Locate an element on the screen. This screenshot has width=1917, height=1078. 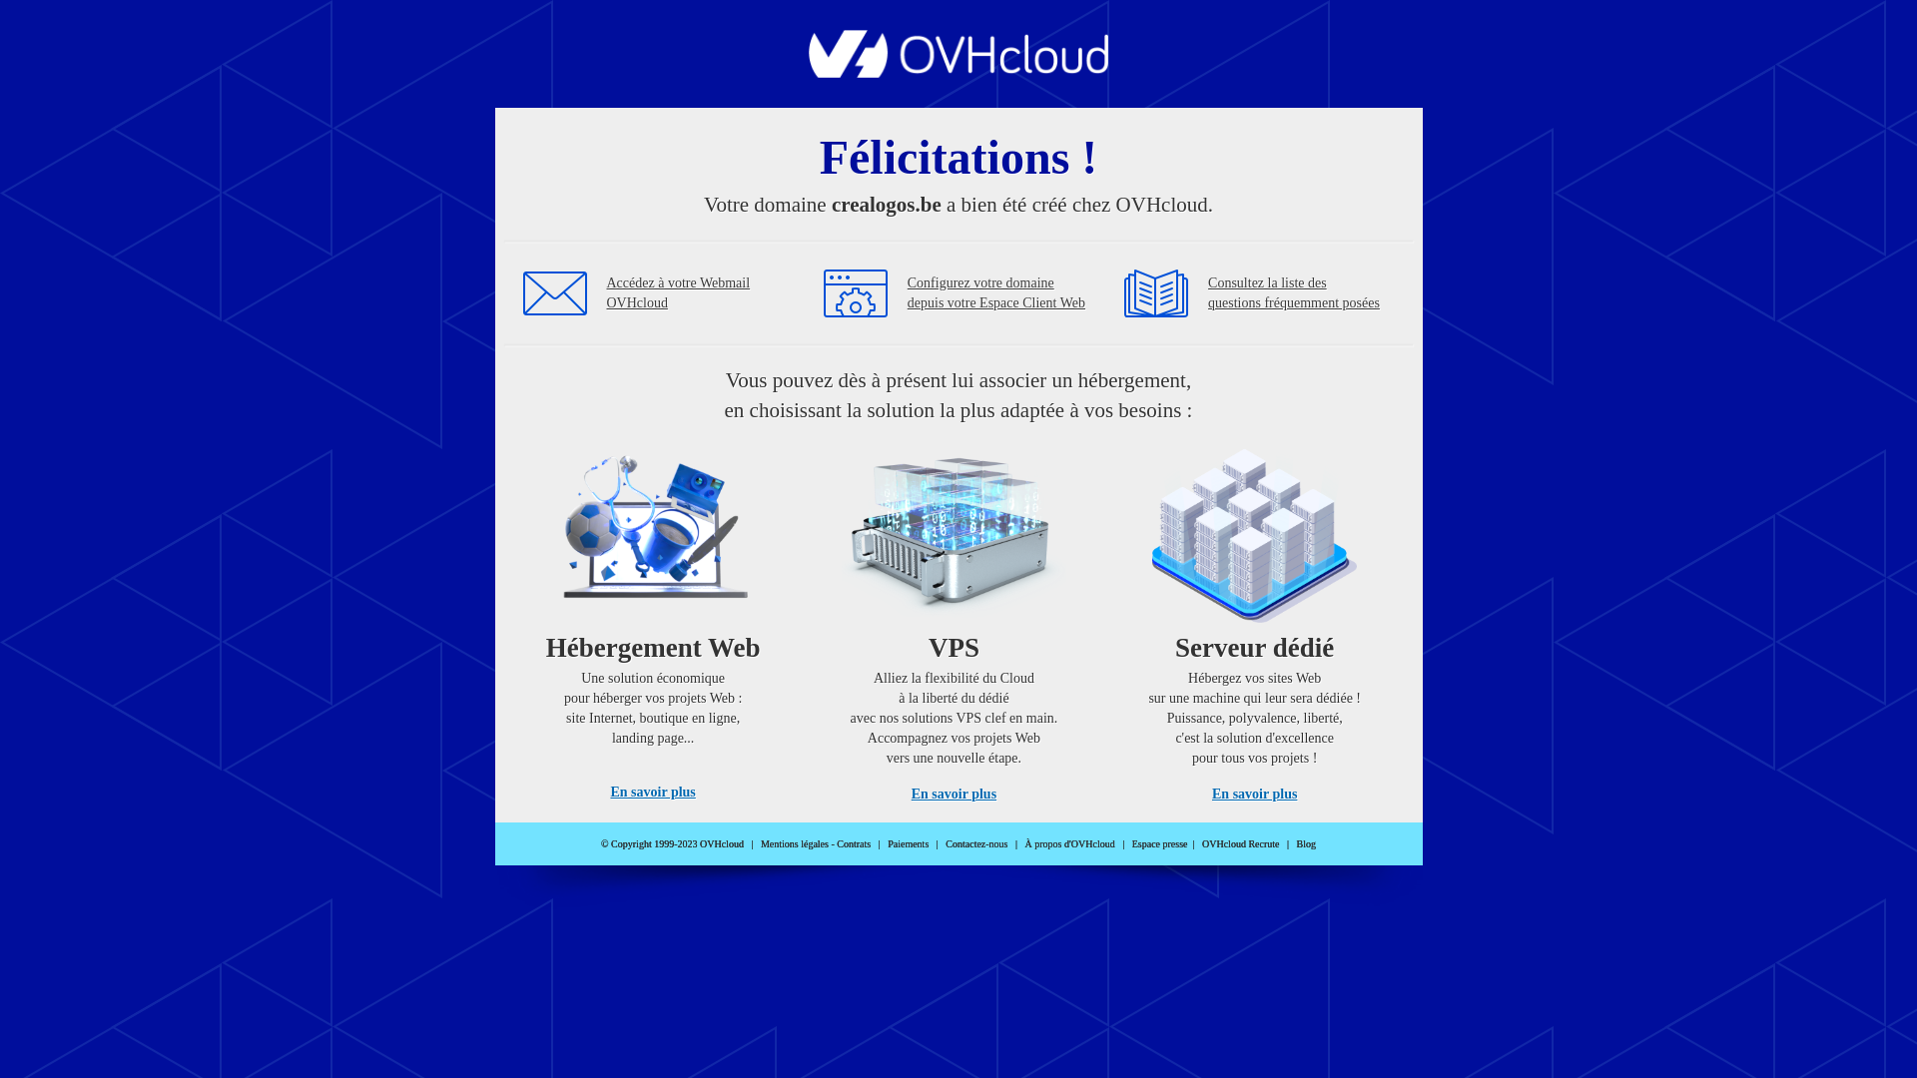
Configurez votre domaine
depuis votre Espace Client Web is located at coordinates (996, 293).